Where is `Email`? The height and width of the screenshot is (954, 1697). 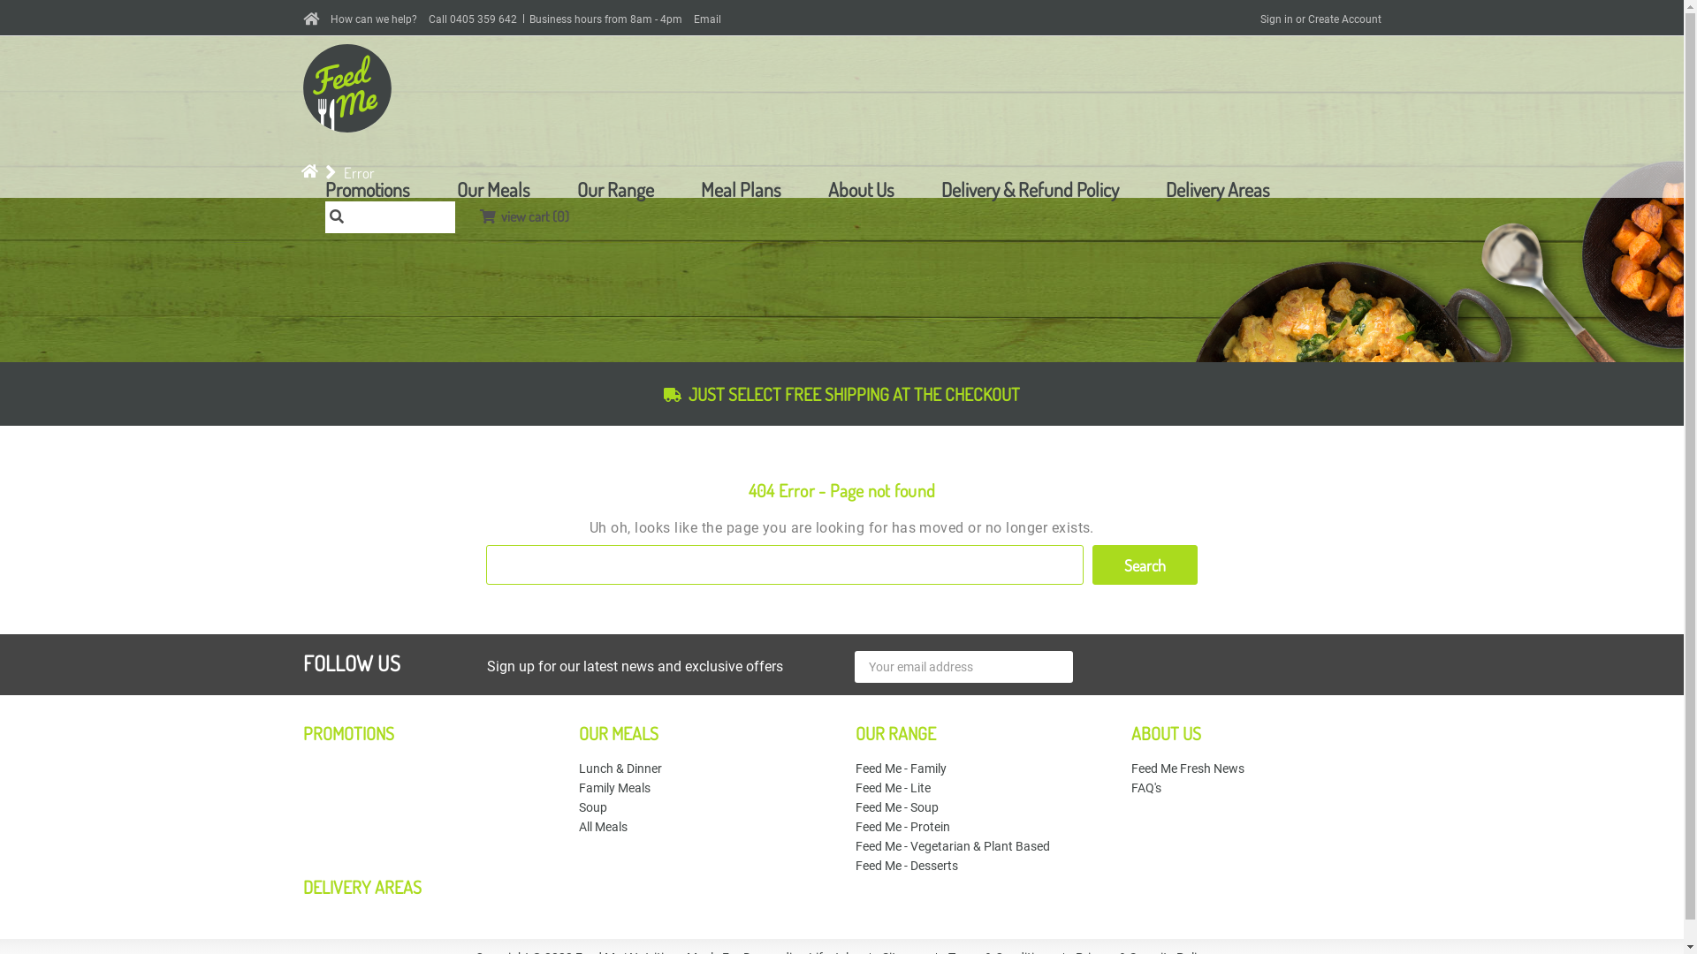
Email is located at coordinates (707, 19).